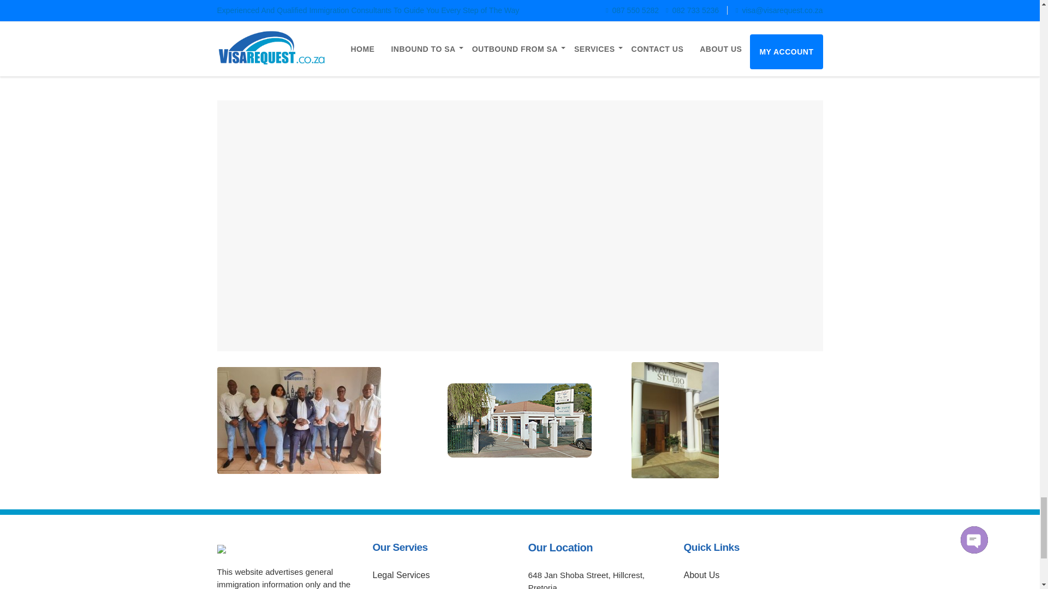 This screenshot has width=1048, height=589. Describe the element at coordinates (520, 420) in the screenshot. I see `buliding` at that location.